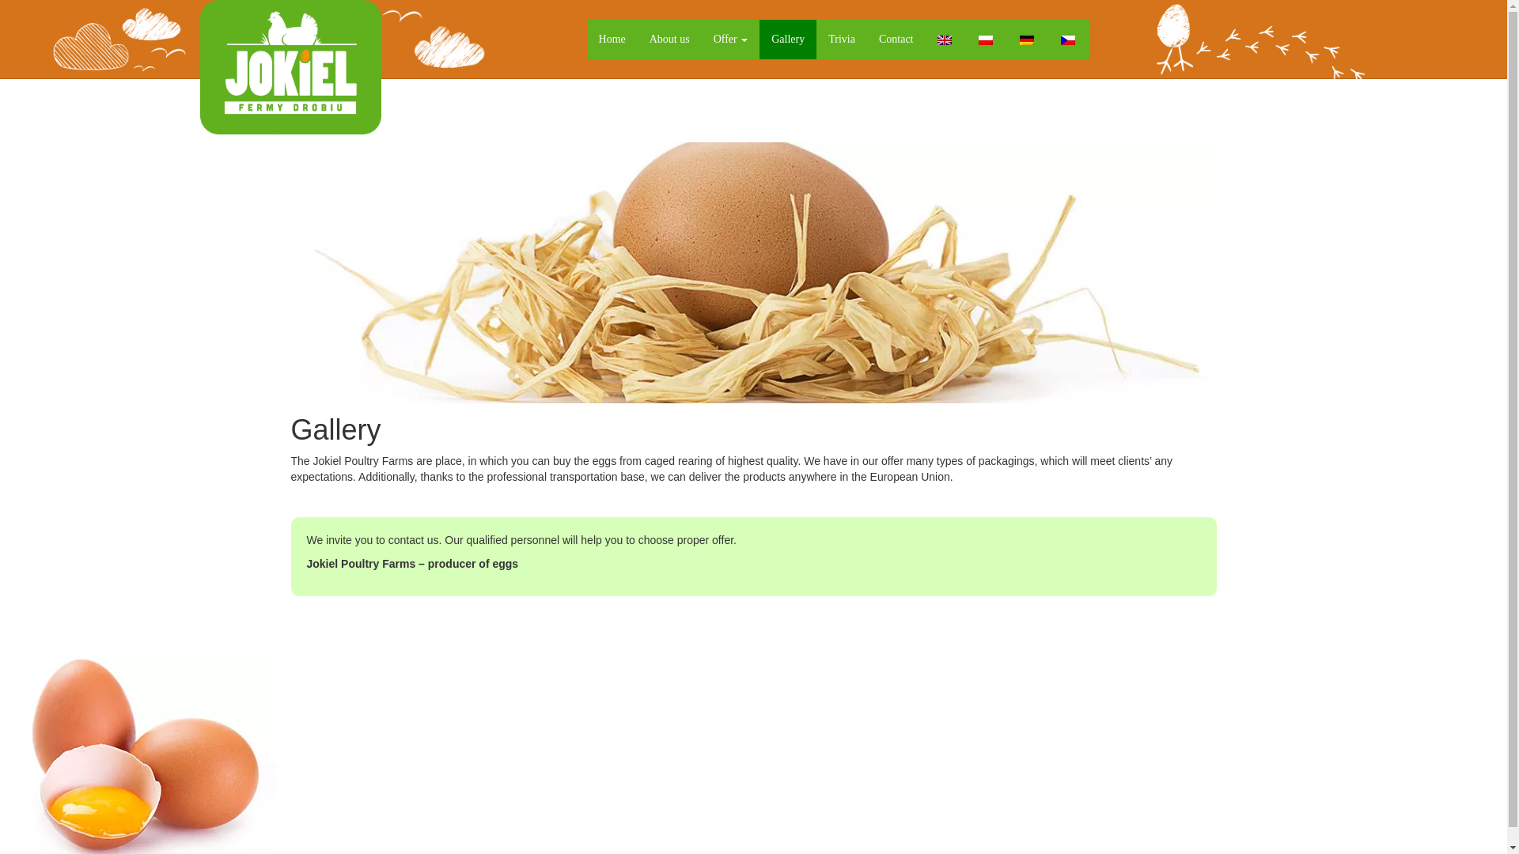 The image size is (1519, 854). What do you see at coordinates (669, 39) in the screenshot?
I see `About us` at bounding box center [669, 39].